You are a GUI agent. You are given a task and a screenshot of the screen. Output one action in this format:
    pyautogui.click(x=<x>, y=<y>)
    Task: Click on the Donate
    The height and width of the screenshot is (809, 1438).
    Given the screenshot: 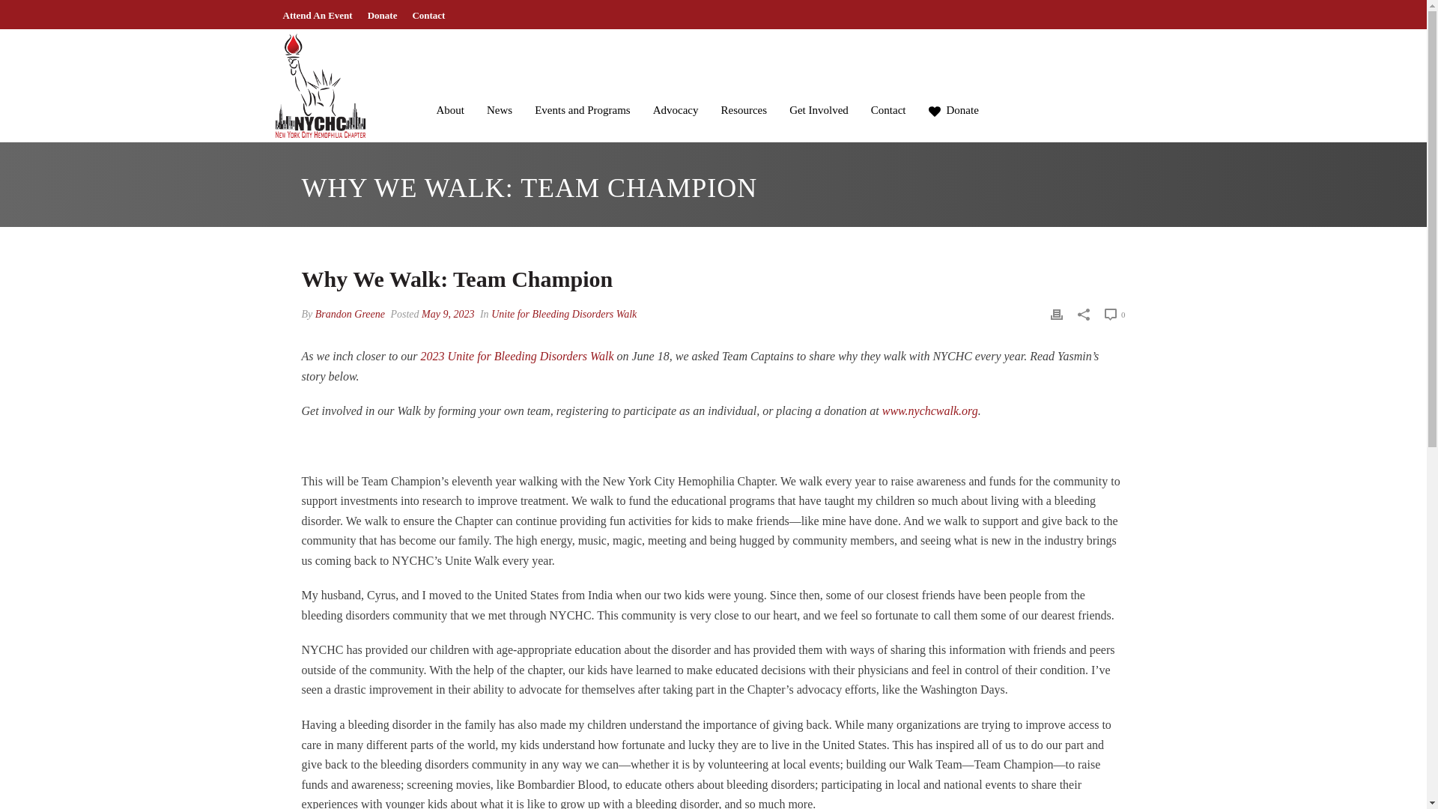 What is the action you would take?
    pyautogui.click(x=383, y=15)
    